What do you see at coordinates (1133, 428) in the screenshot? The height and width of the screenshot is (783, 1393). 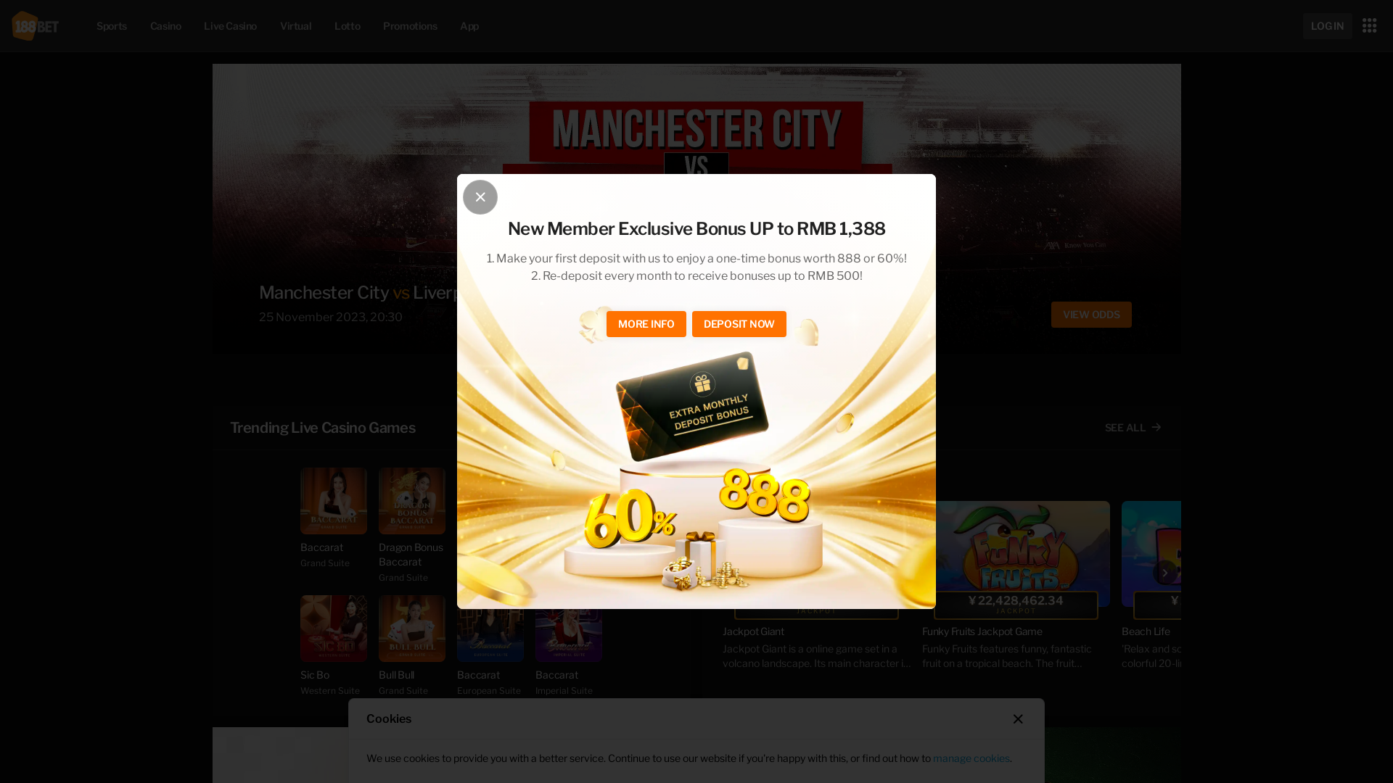 I see `SEE ALL` at bounding box center [1133, 428].